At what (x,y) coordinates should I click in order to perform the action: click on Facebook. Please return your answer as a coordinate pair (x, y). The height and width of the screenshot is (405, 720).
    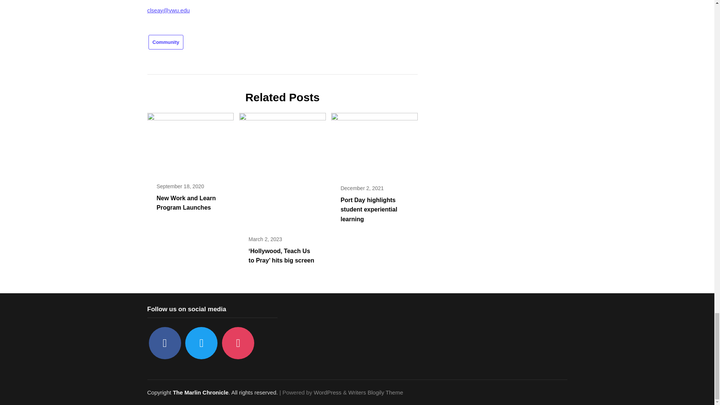
    Looking at the image, I should click on (164, 343).